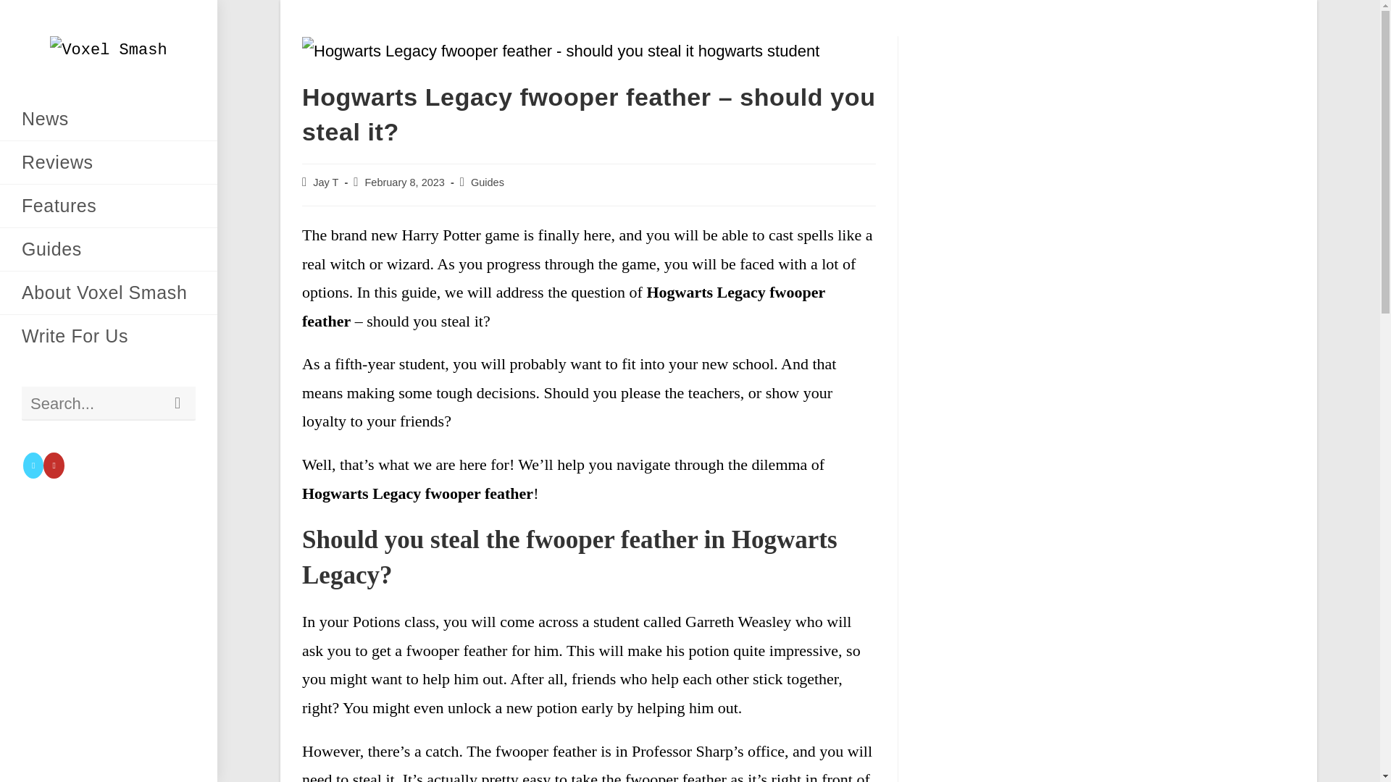 The image size is (1391, 782). Describe the element at coordinates (109, 119) in the screenshot. I see `News` at that location.